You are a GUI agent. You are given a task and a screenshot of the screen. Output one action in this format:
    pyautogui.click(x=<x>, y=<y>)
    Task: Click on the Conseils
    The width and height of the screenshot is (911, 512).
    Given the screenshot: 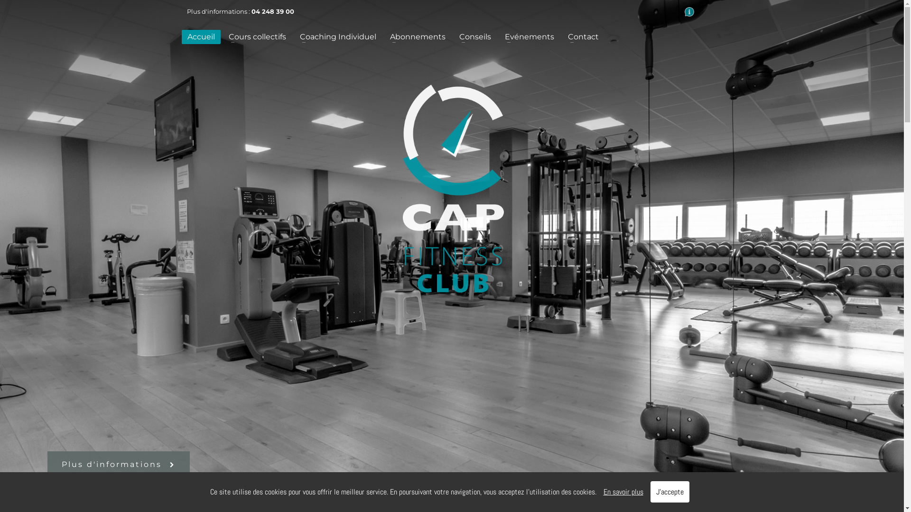 What is the action you would take?
    pyautogui.click(x=475, y=37)
    